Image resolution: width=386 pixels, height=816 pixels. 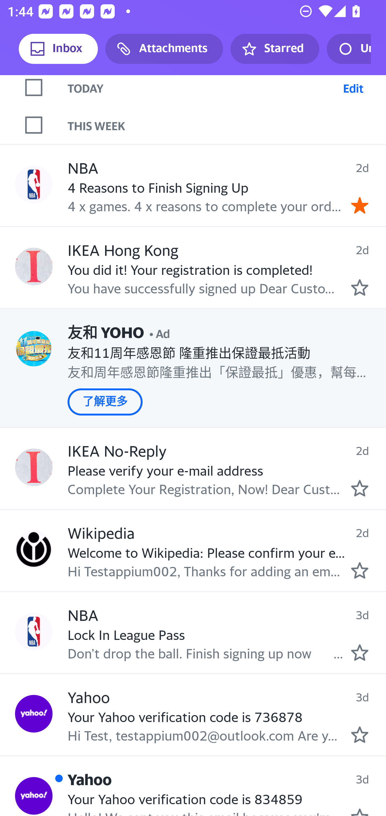 What do you see at coordinates (360, 205) in the screenshot?
I see `Remove star.` at bounding box center [360, 205].